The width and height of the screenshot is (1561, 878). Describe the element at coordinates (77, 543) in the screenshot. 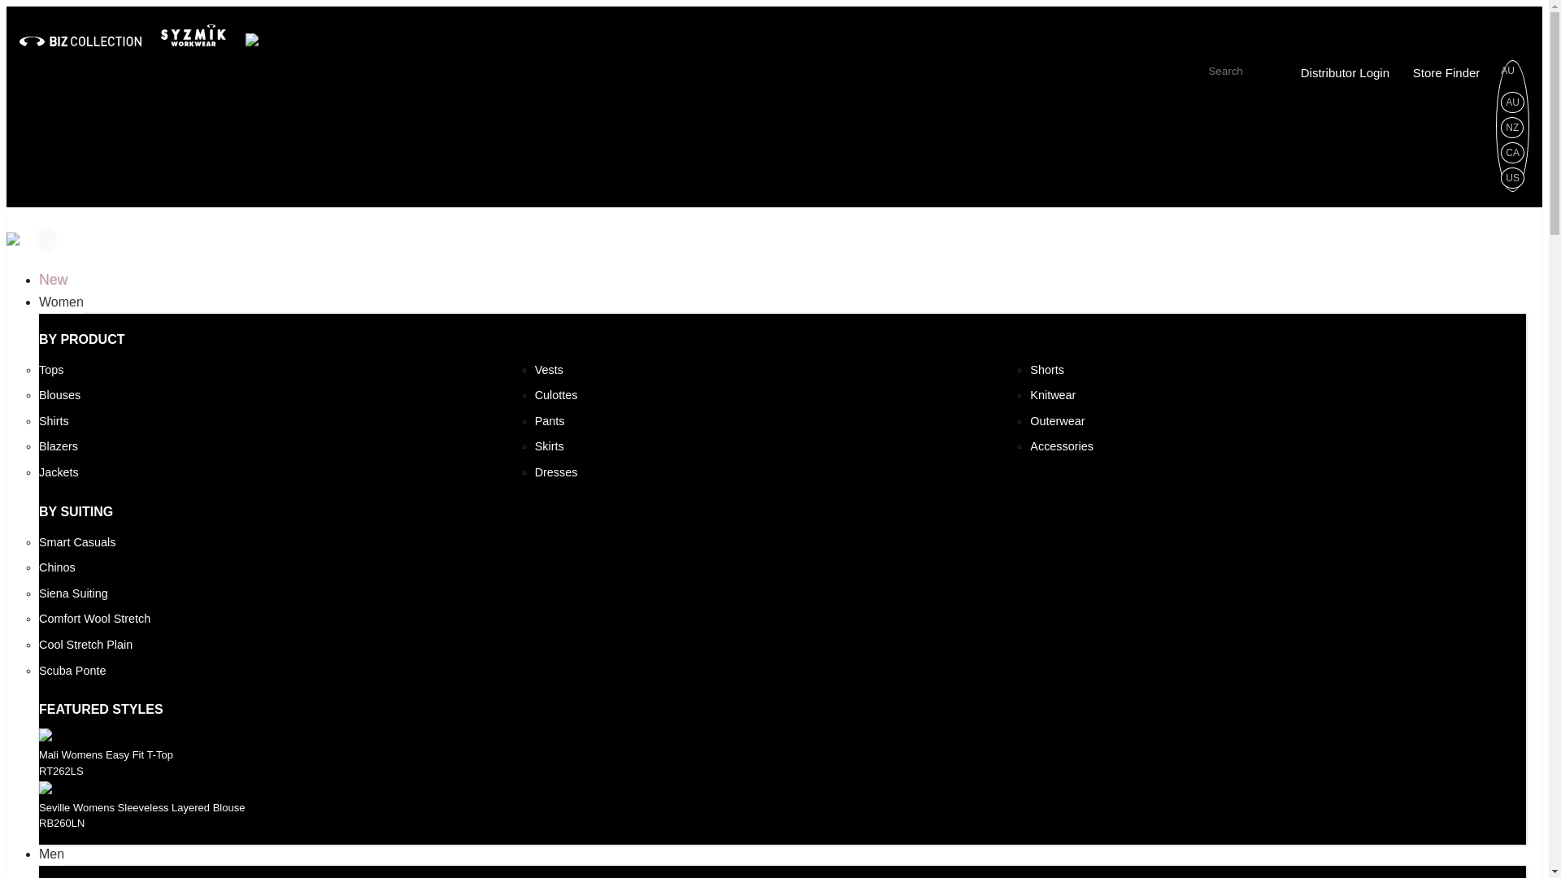

I see `Smart Casuals` at that location.